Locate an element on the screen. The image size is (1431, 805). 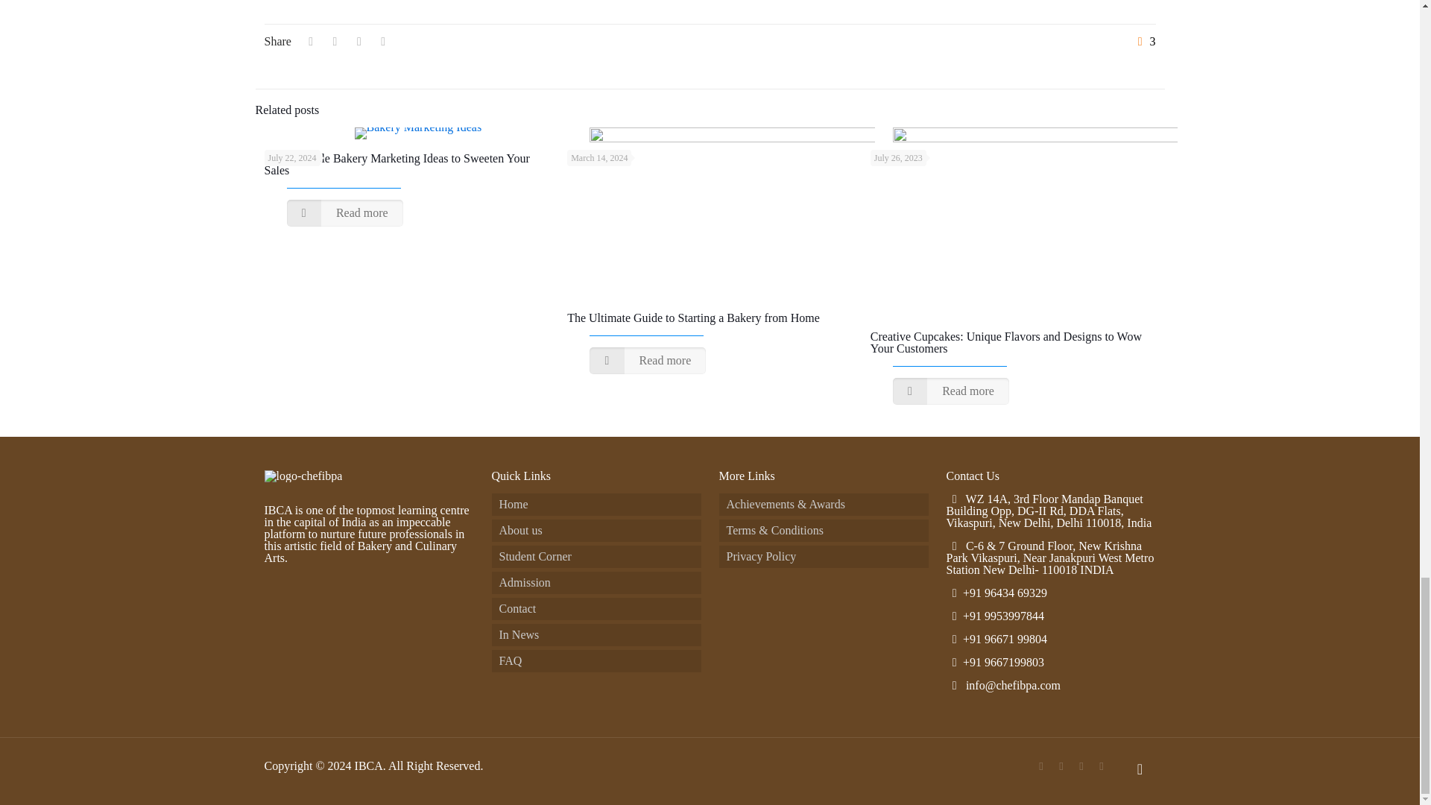
YouTube is located at coordinates (1081, 765).